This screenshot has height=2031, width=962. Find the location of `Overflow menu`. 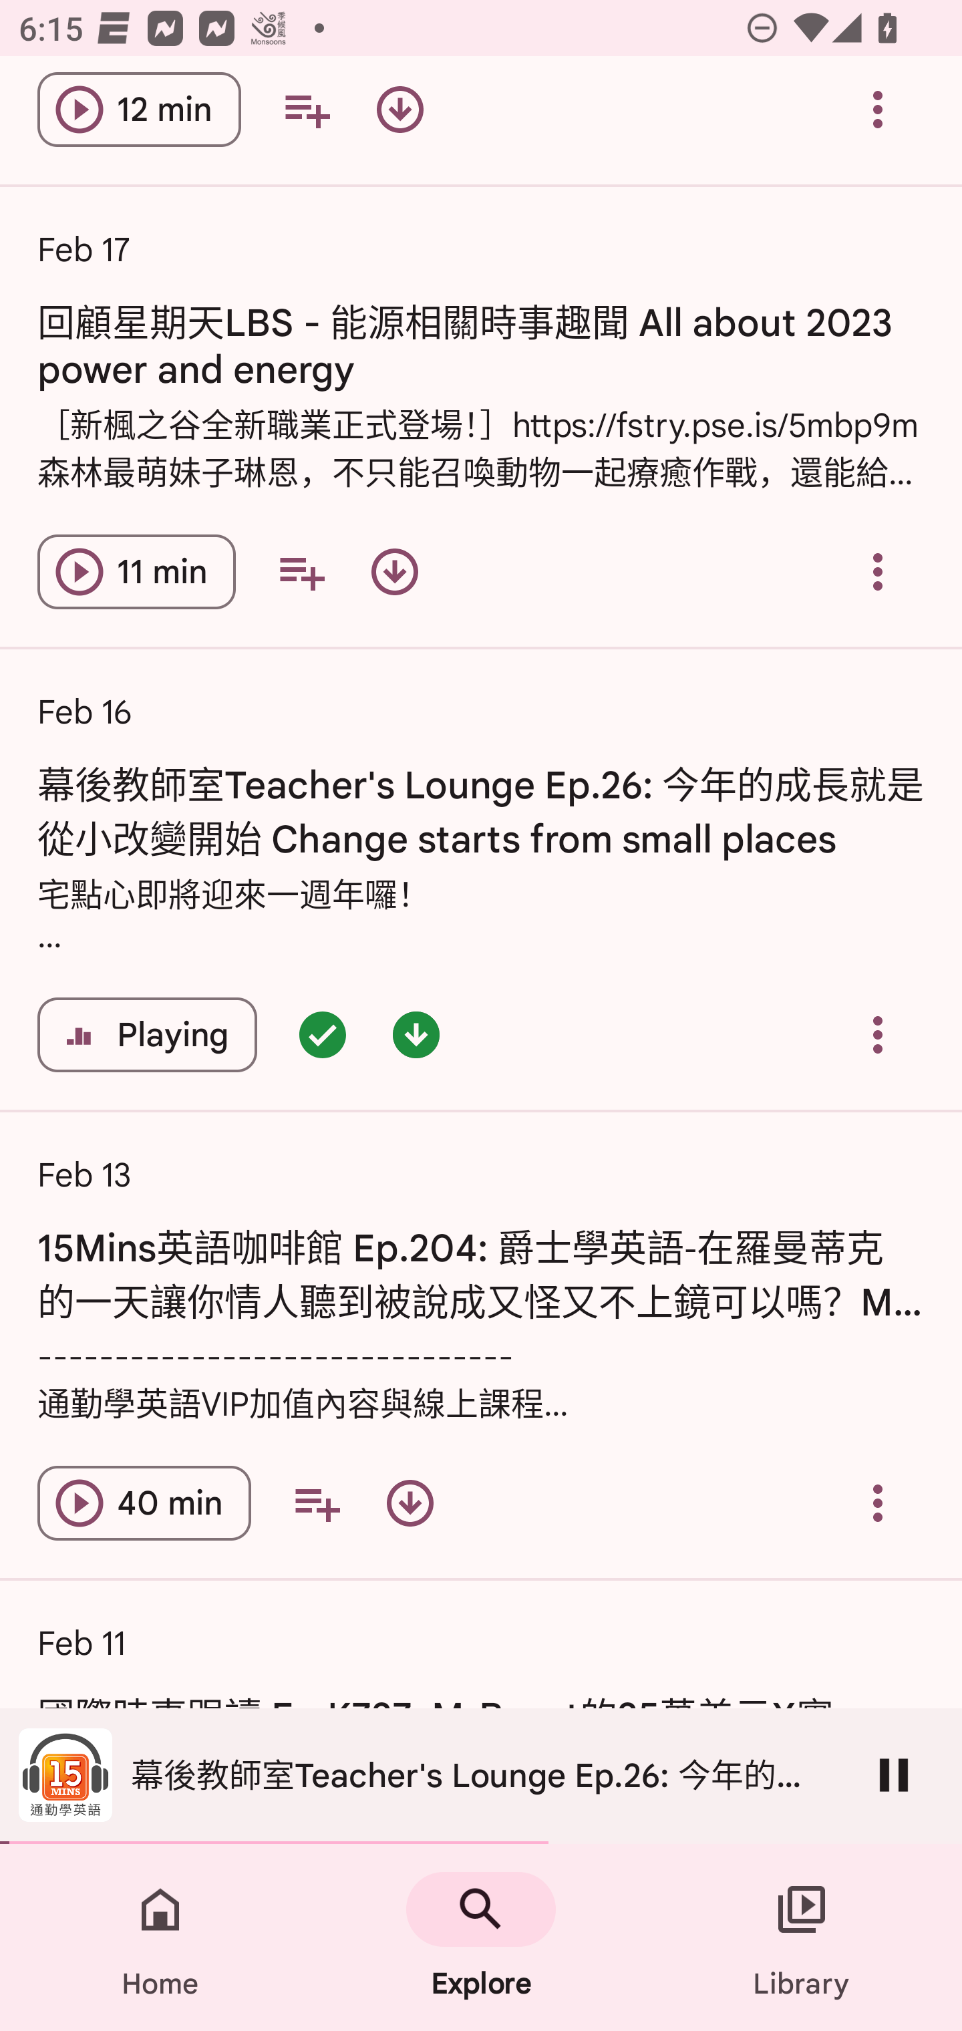

Overflow menu is located at coordinates (878, 1503).